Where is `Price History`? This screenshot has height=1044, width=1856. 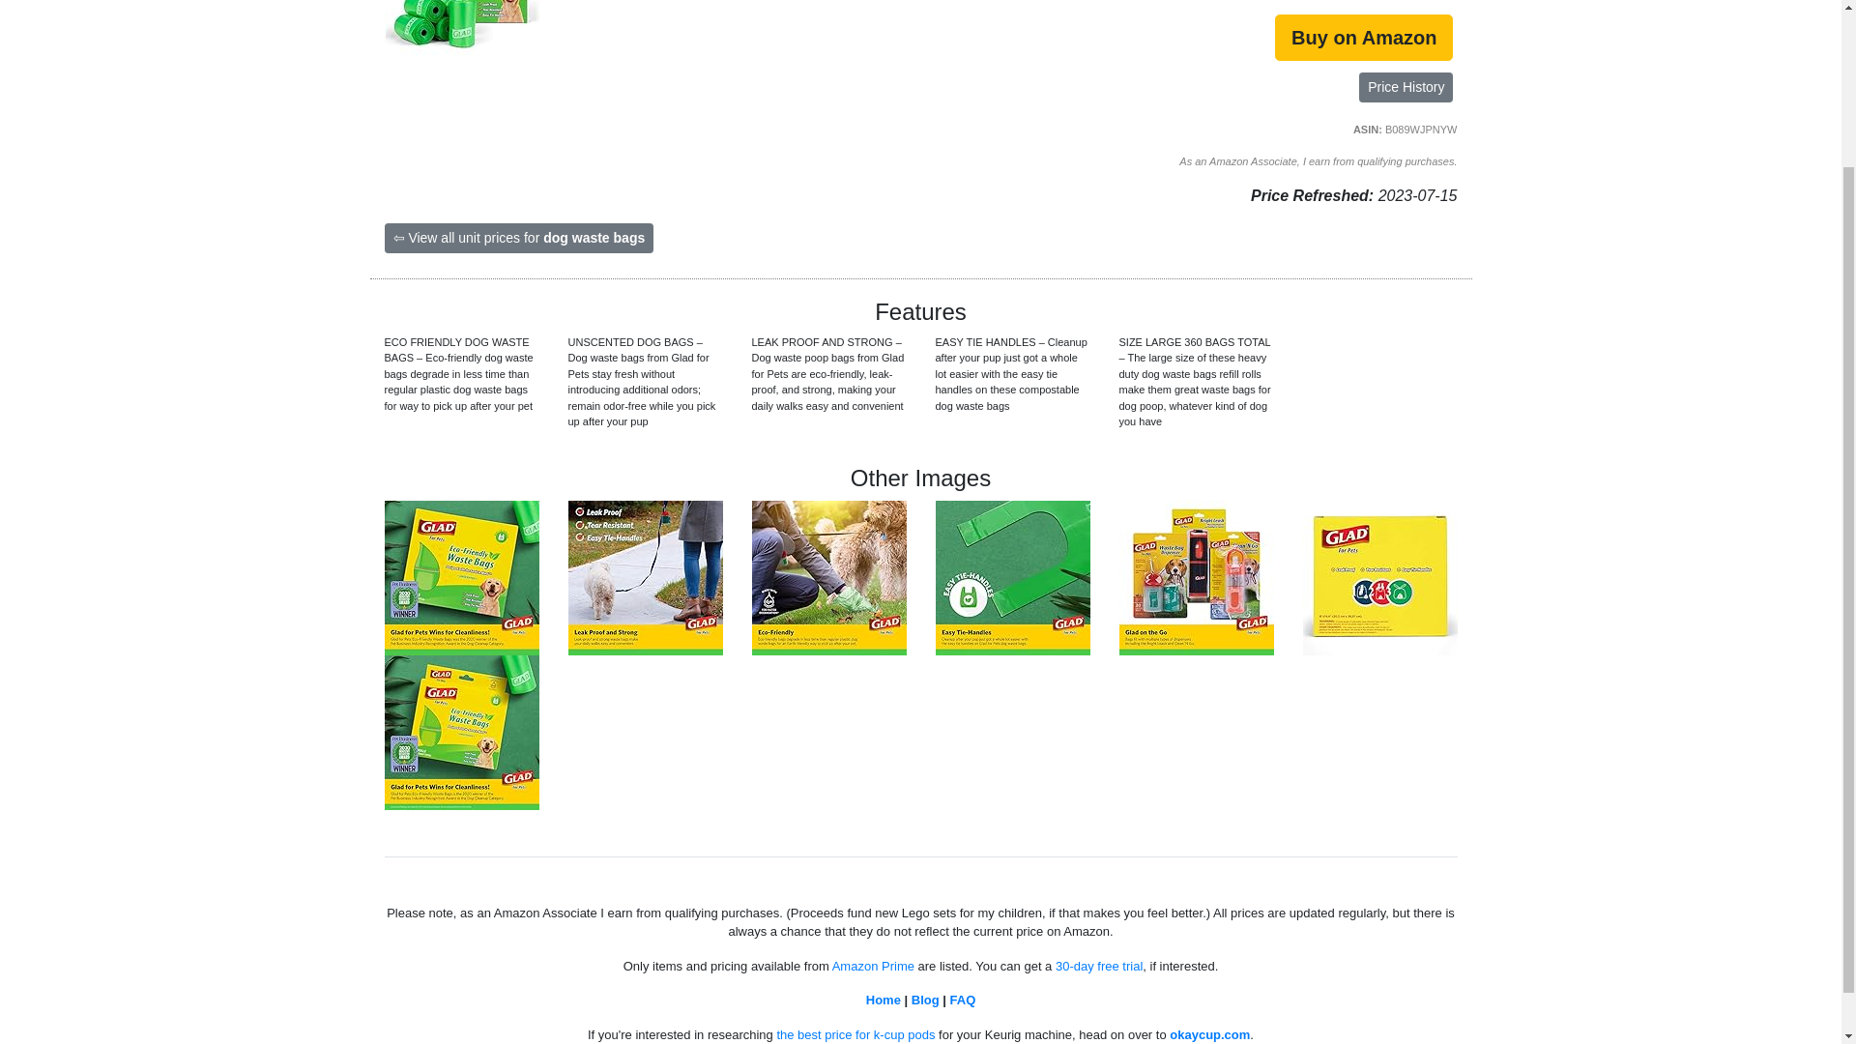 Price History is located at coordinates (1406, 87).